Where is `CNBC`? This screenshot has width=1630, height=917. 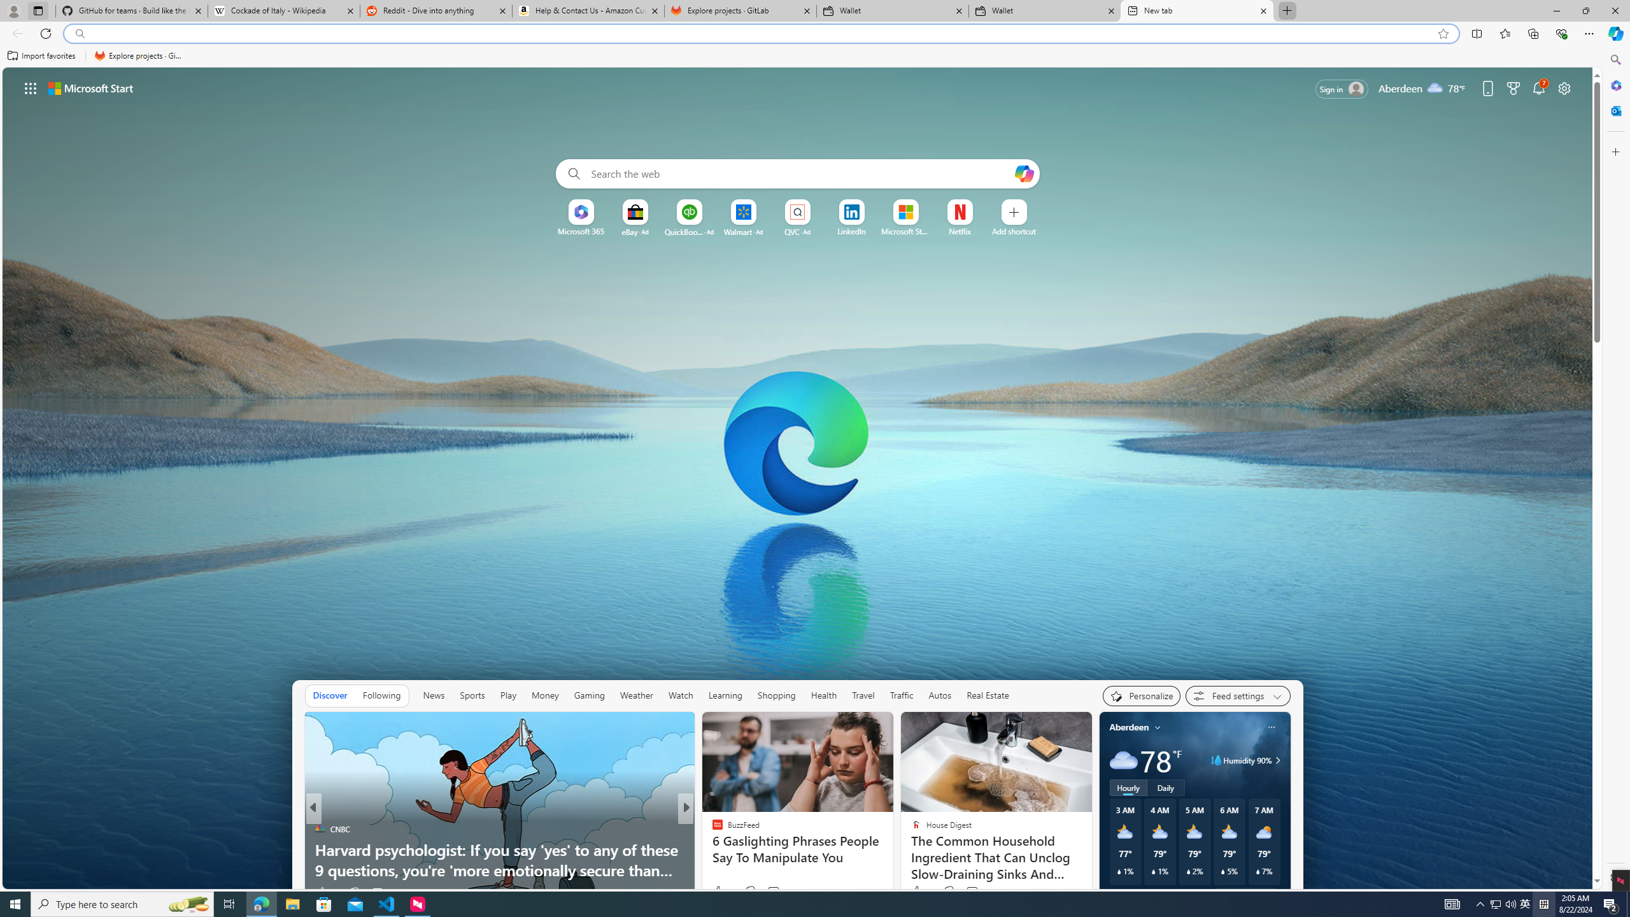 CNBC is located at coordinates (320, 829).